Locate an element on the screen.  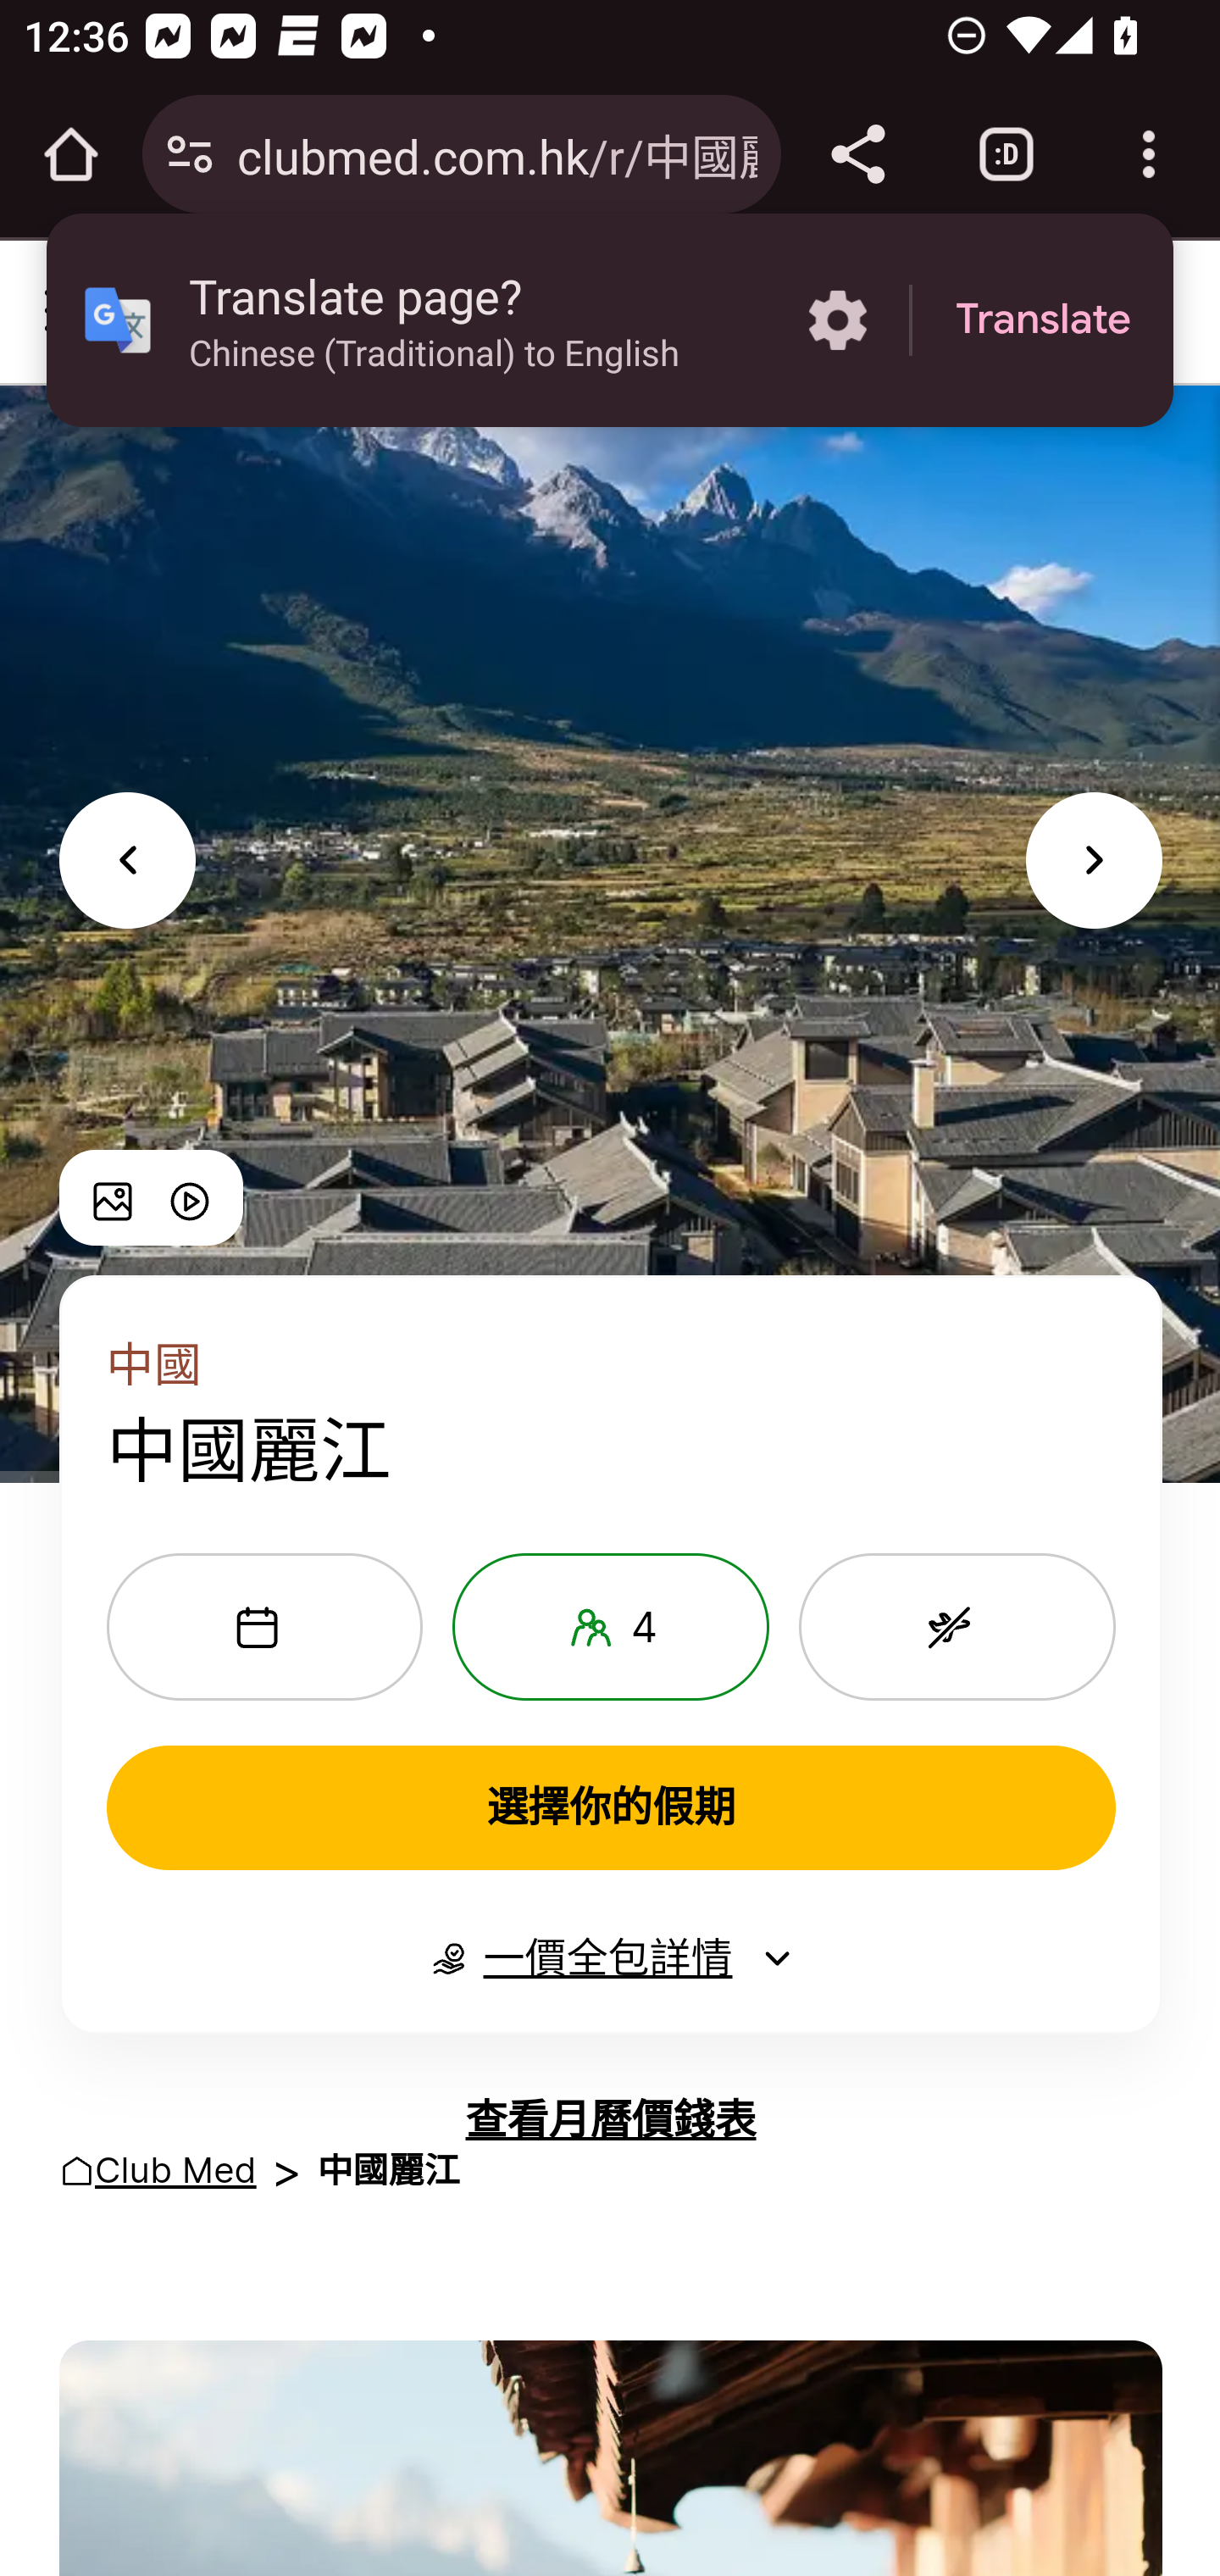
Previous picture of 中國麗江 is located at coordinates (127, 860).